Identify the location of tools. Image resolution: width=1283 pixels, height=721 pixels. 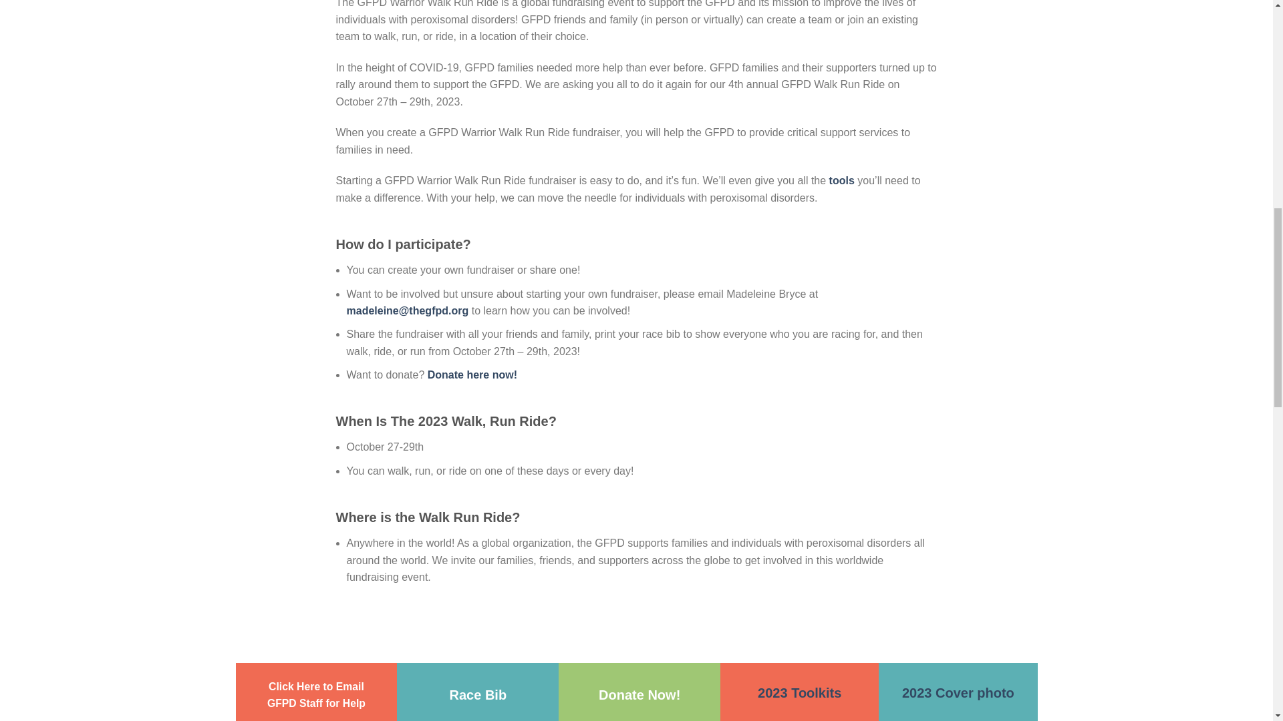
(841, 180).